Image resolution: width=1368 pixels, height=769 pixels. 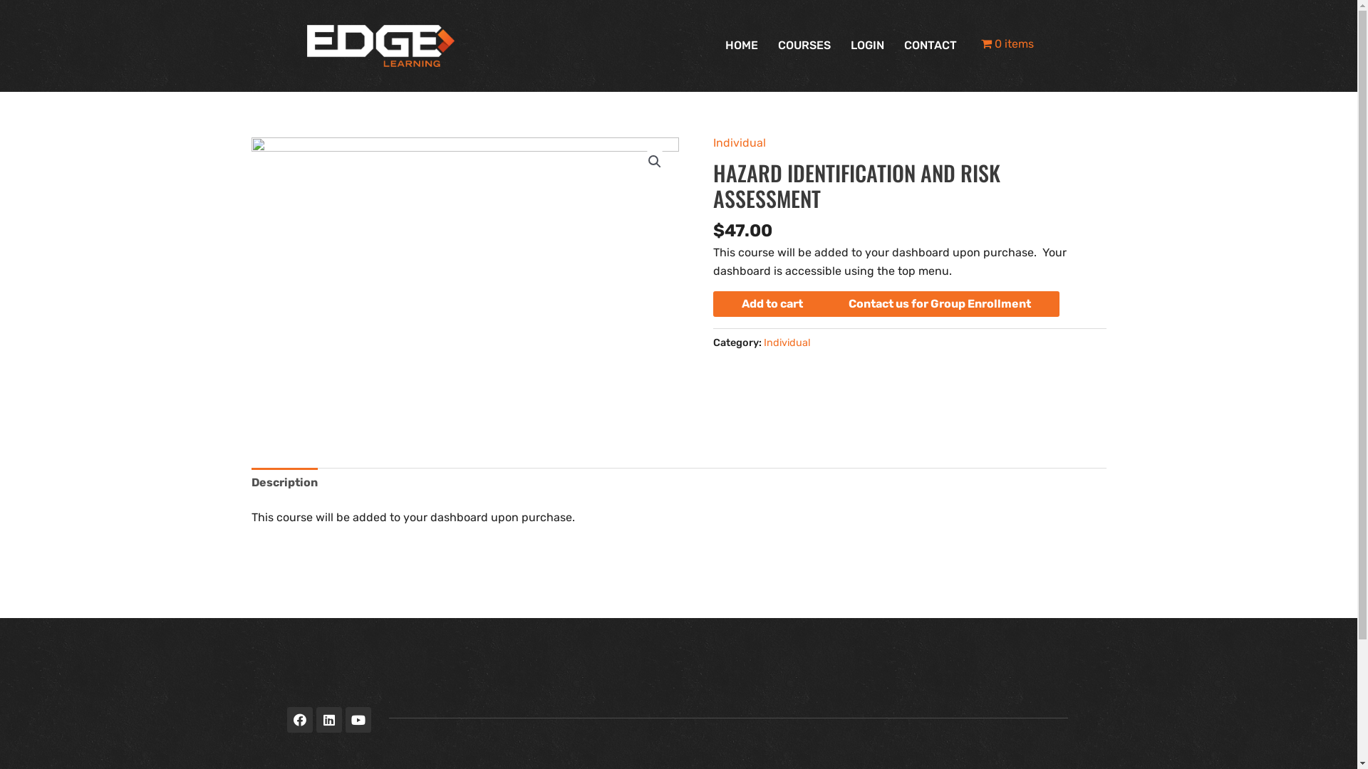 I want to click on 0 items, so click(x=1007, y=46).